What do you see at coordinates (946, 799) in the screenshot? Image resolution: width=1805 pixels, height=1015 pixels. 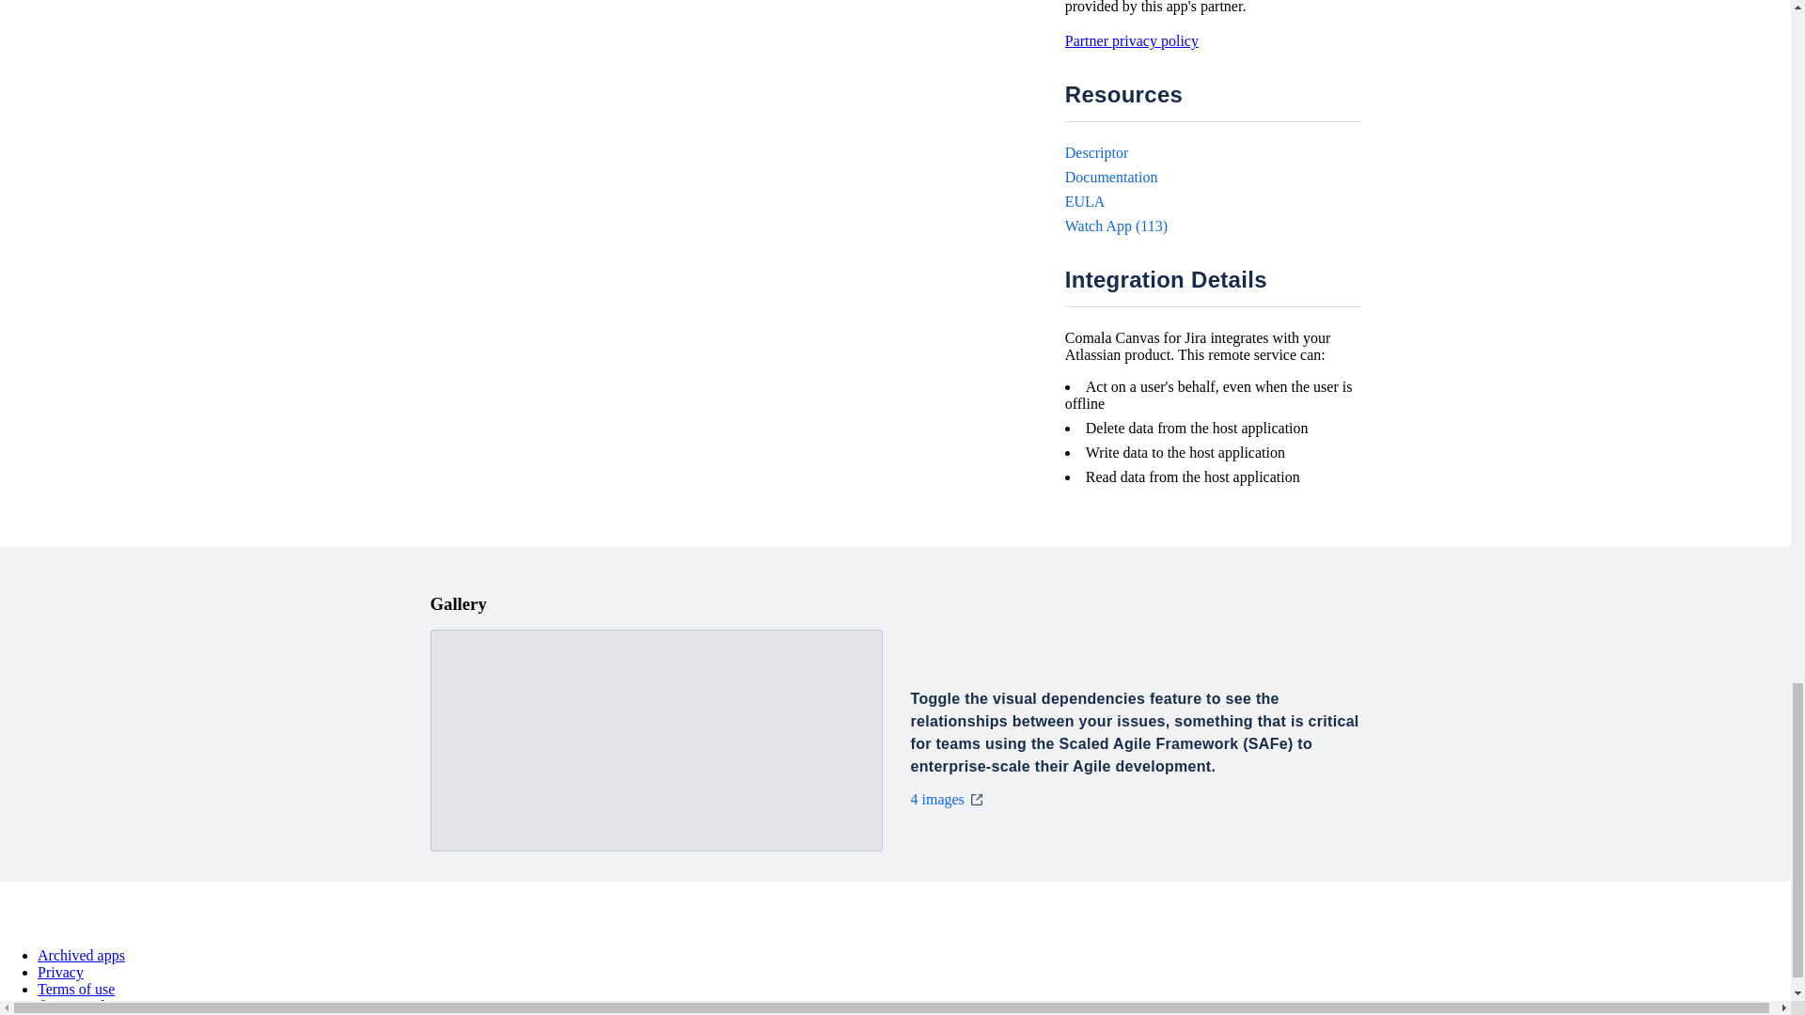 I see `4 images` at bounding box center [946, 799].